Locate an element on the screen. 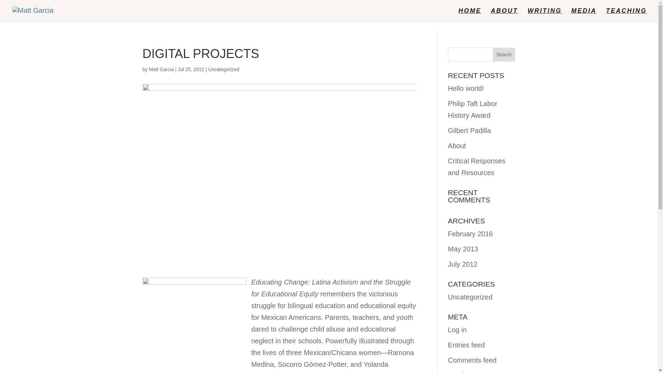  WRITING is located at coordinates (545, 15).